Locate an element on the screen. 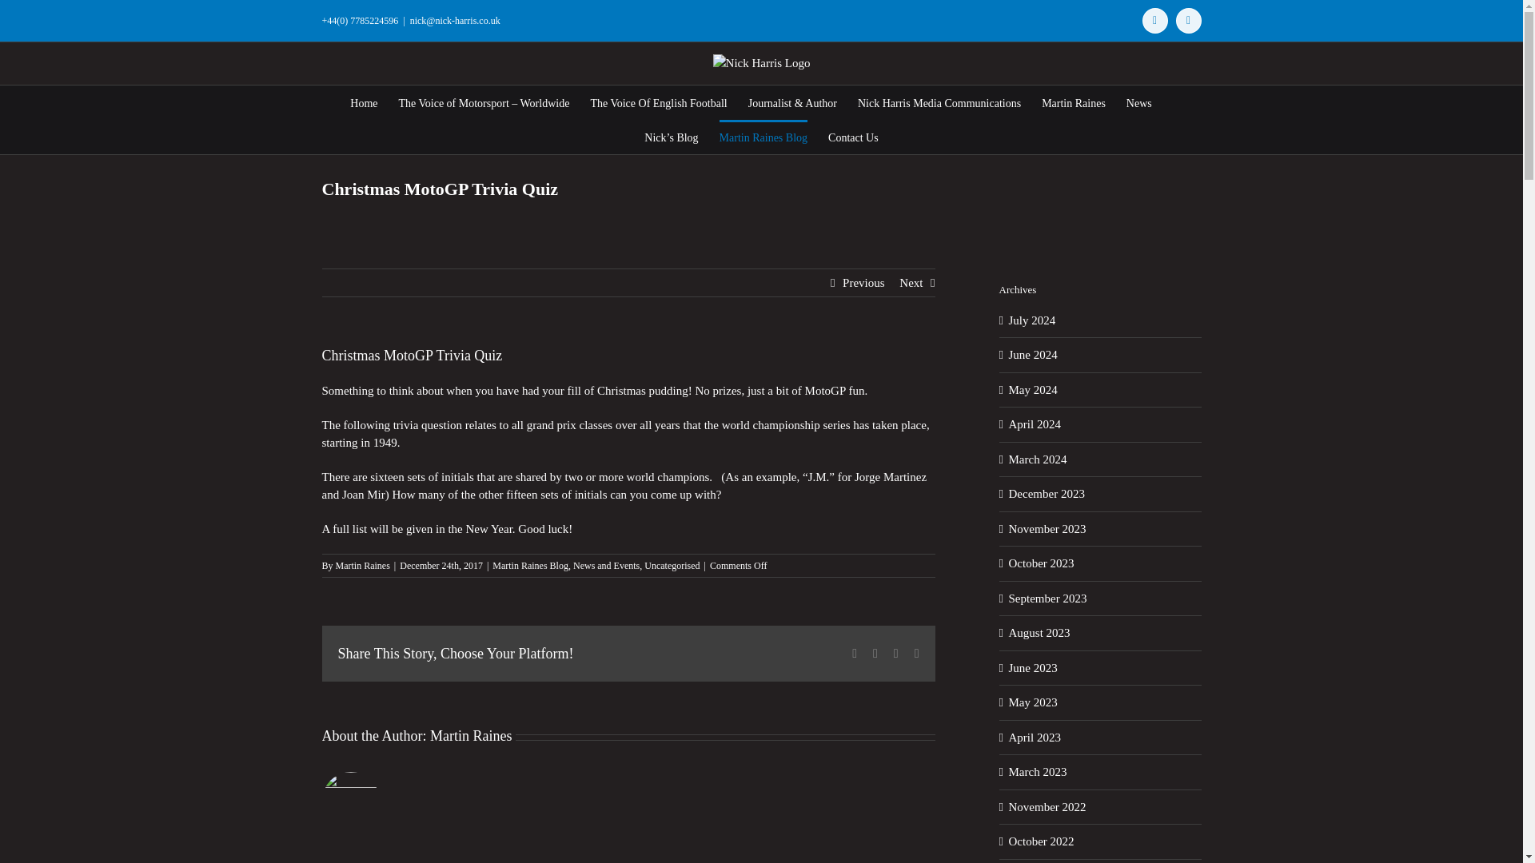  May 2024 is located at coordinates (1033, 389).